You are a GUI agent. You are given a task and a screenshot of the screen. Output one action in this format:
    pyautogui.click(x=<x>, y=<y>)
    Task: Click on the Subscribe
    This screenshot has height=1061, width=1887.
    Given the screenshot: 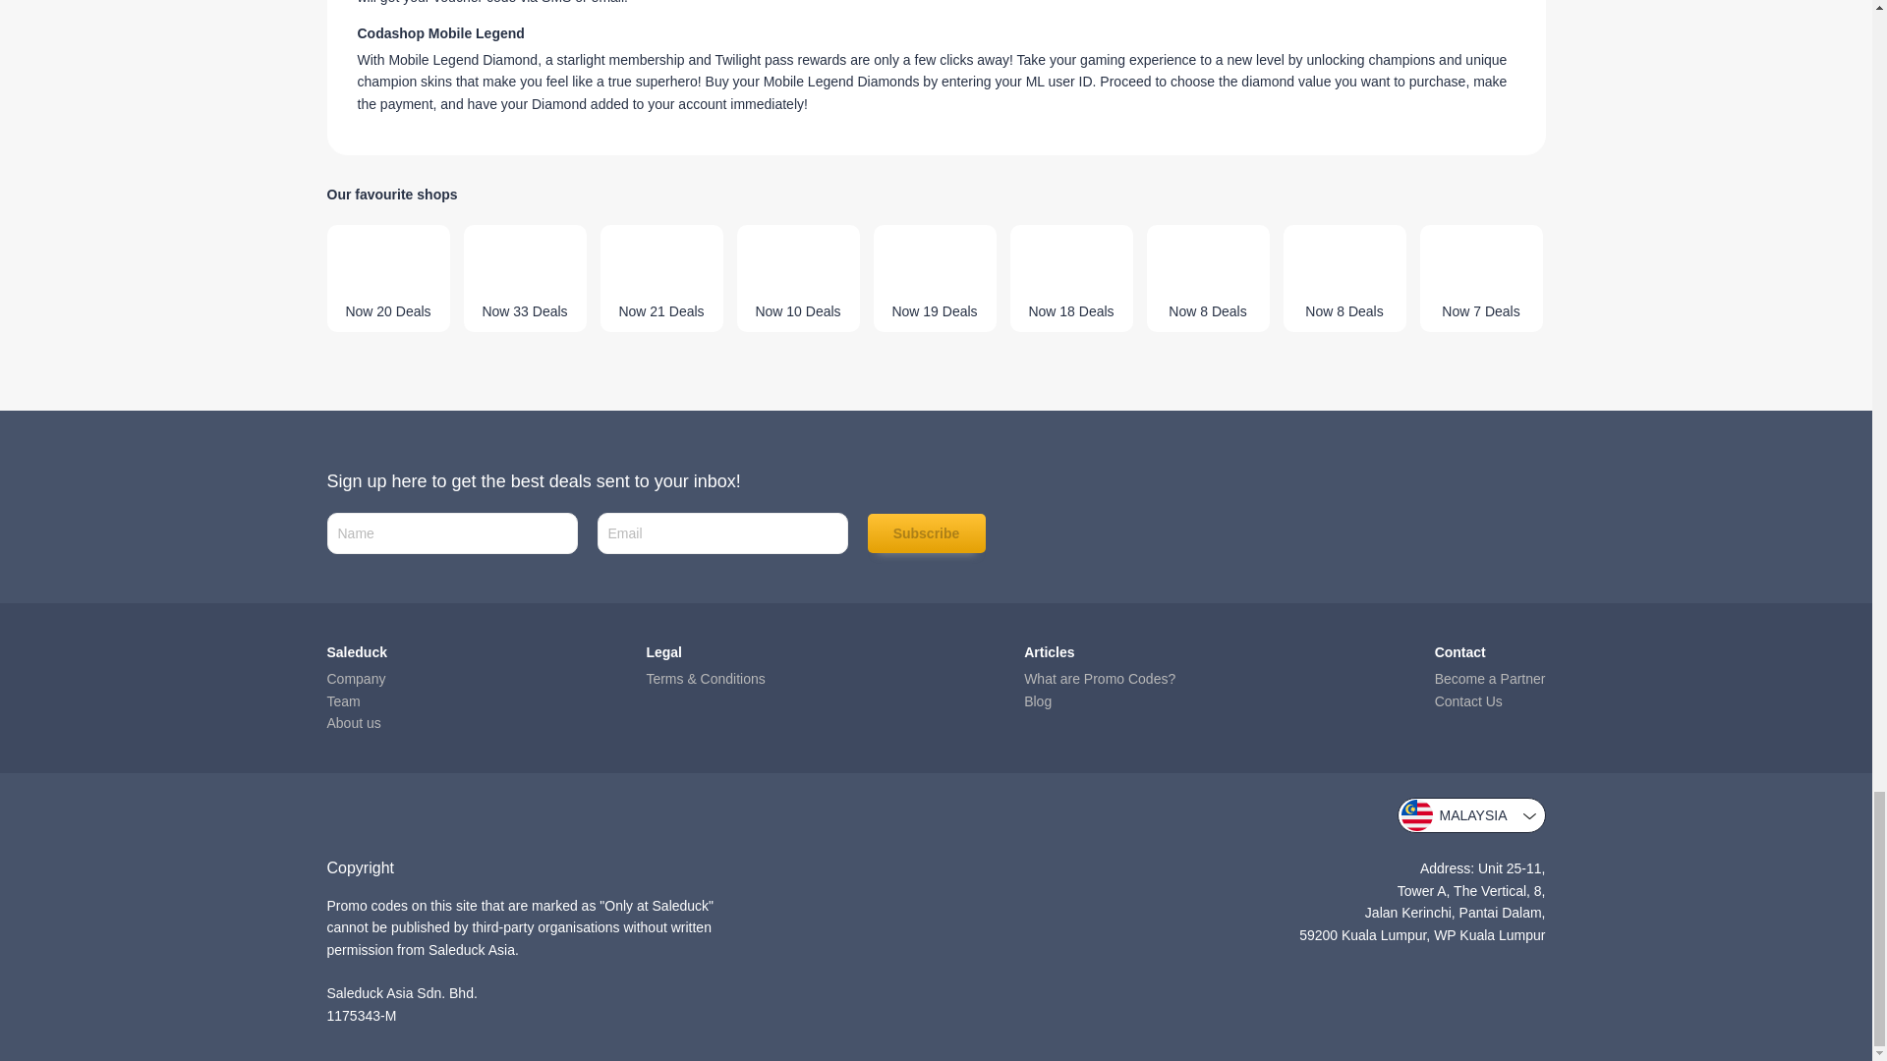 What is the action you would take?
    pyautogui.click(x=926, y=532)
    